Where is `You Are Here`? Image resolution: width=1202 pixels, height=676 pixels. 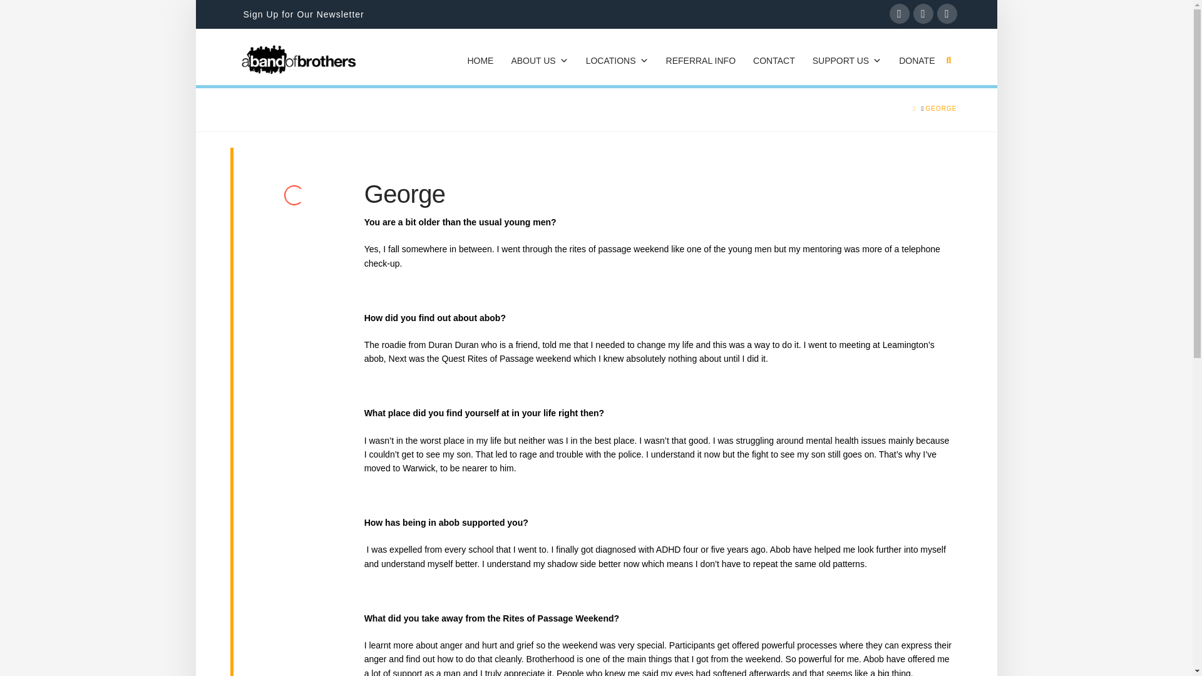 You Are Here is located at coordinates (941, 109).